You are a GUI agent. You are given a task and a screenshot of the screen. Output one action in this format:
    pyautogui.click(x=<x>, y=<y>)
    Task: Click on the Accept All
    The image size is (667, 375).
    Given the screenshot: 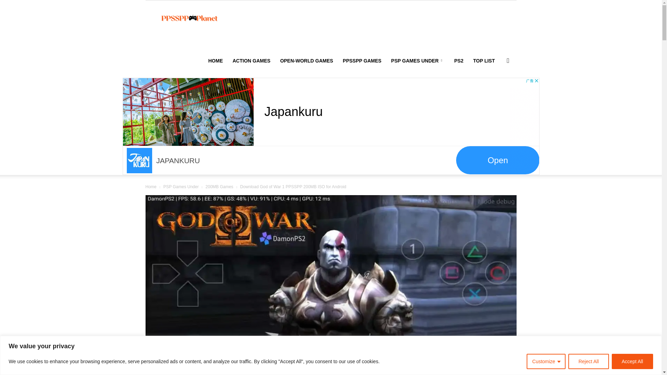 What is the action you would take?
    pyautogui.click(x=632, y=361)
    